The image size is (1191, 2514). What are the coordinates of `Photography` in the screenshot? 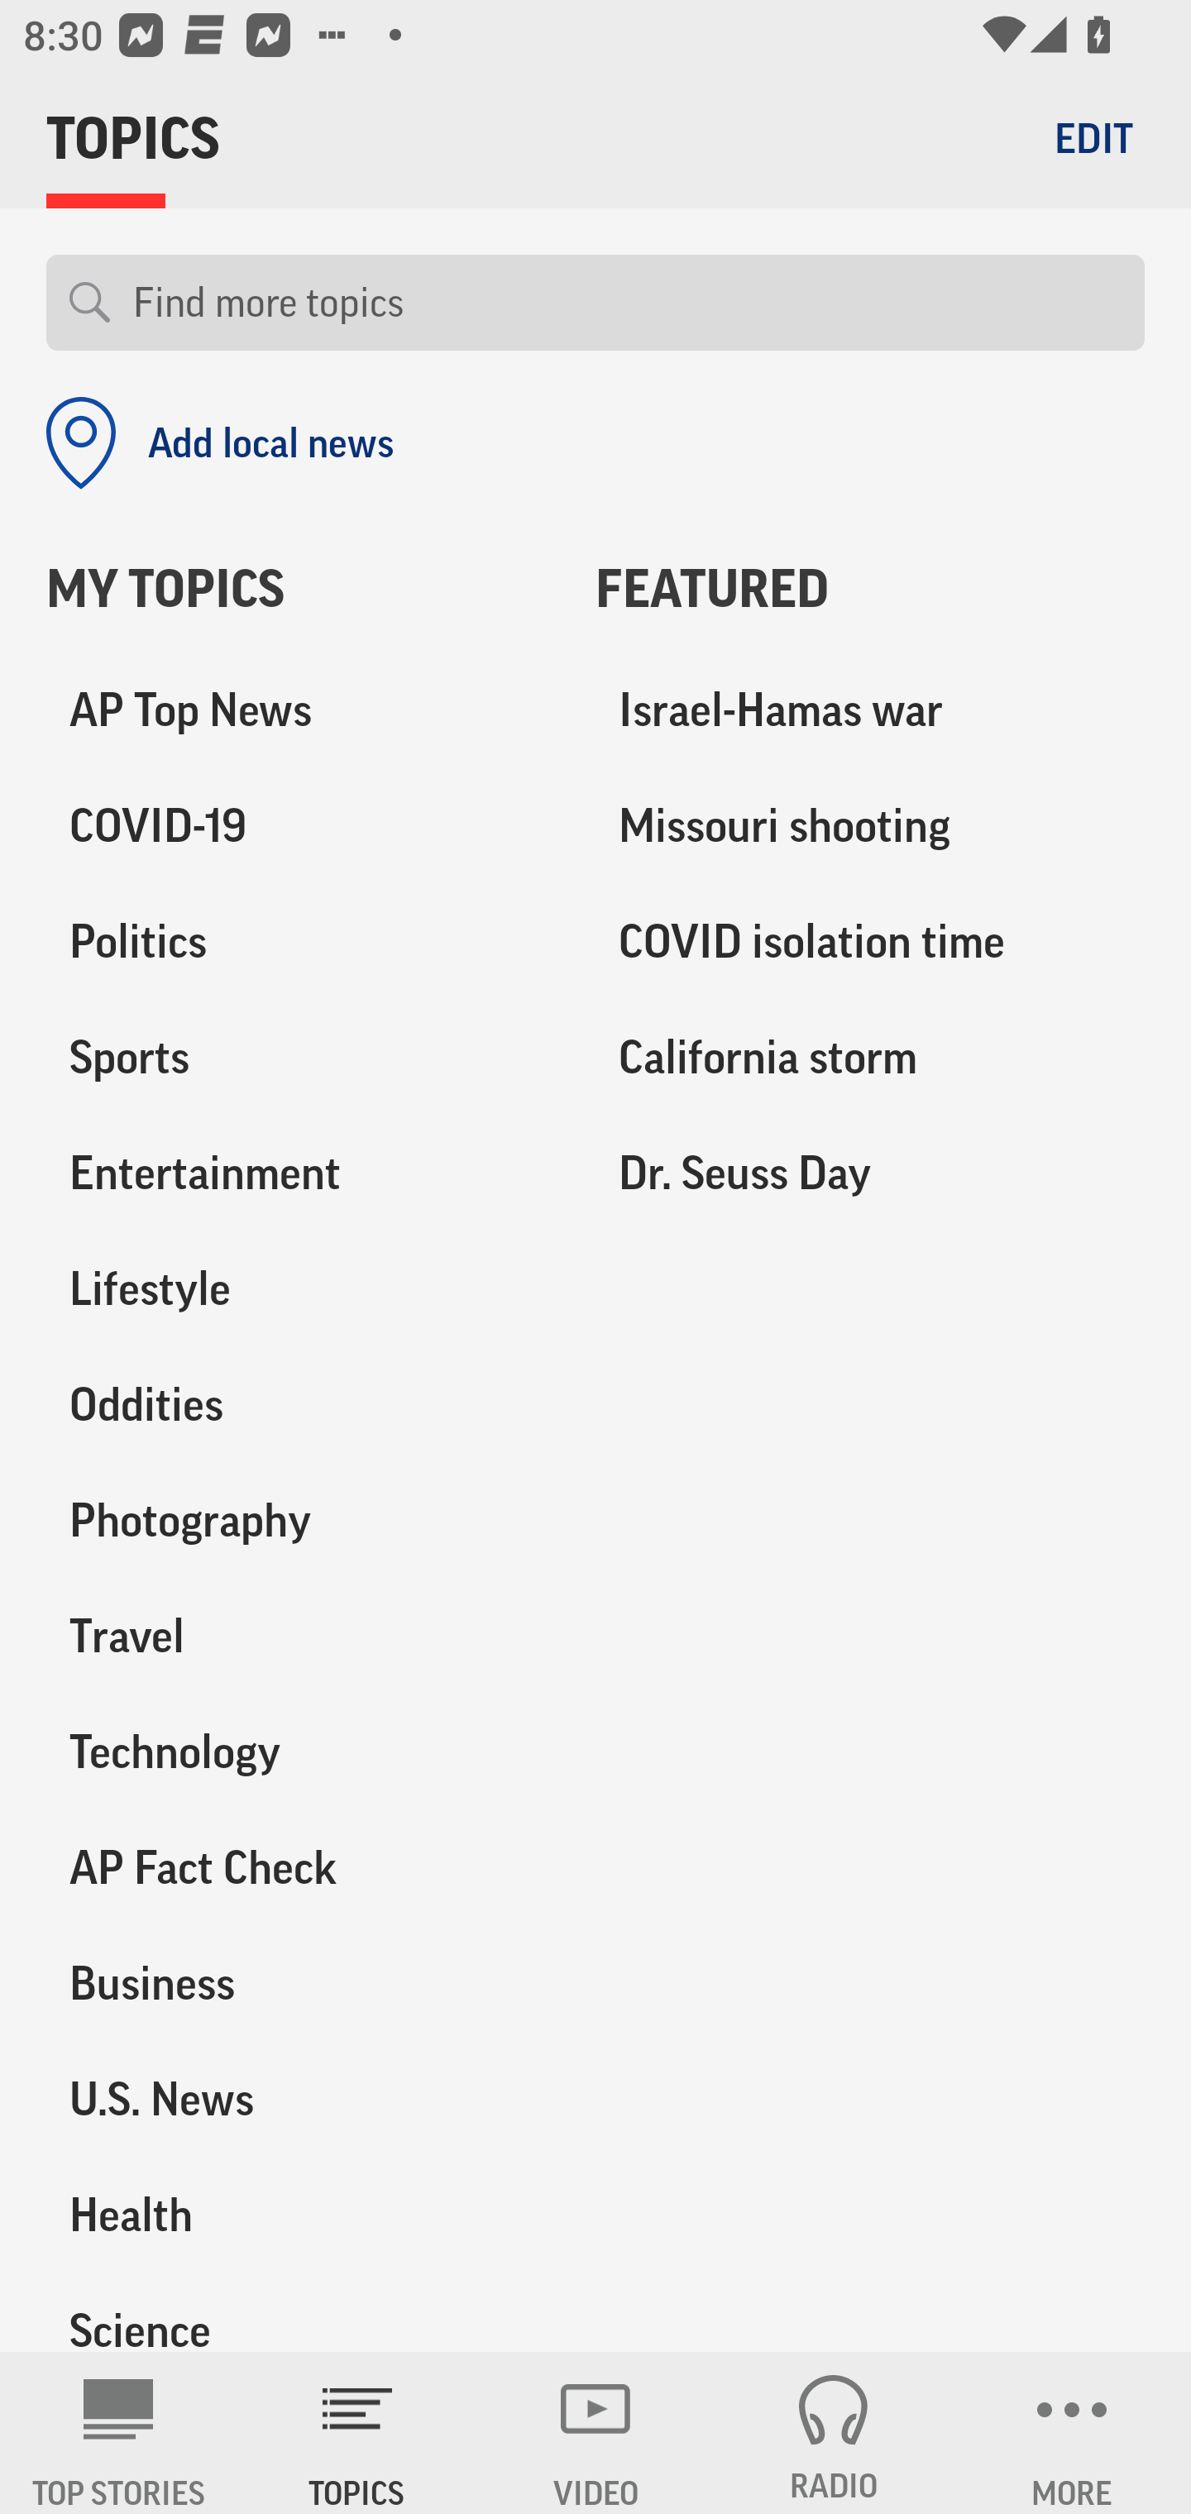 It's located at (298, 1521).